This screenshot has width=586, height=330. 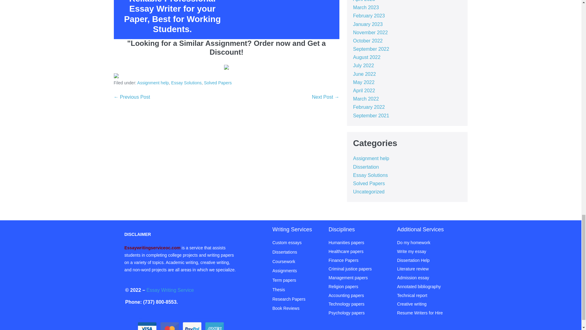 What do you see at coordinates (218, 82) in the screenshot?
I see `Solved Papers` at bounding box center [218, 82].